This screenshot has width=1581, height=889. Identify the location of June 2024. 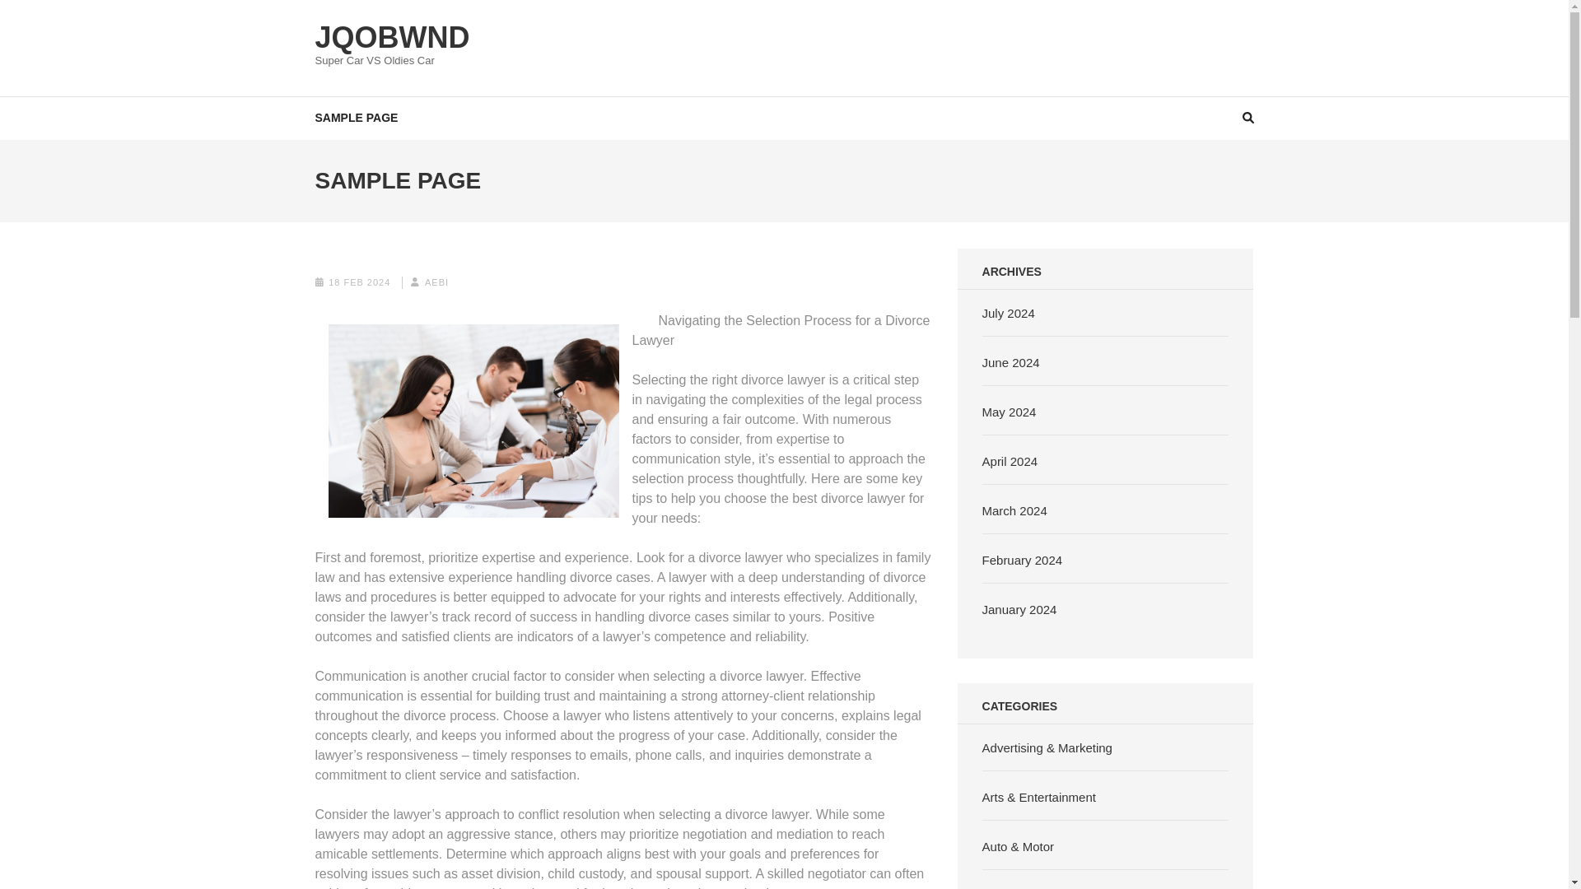
(1011, 362).